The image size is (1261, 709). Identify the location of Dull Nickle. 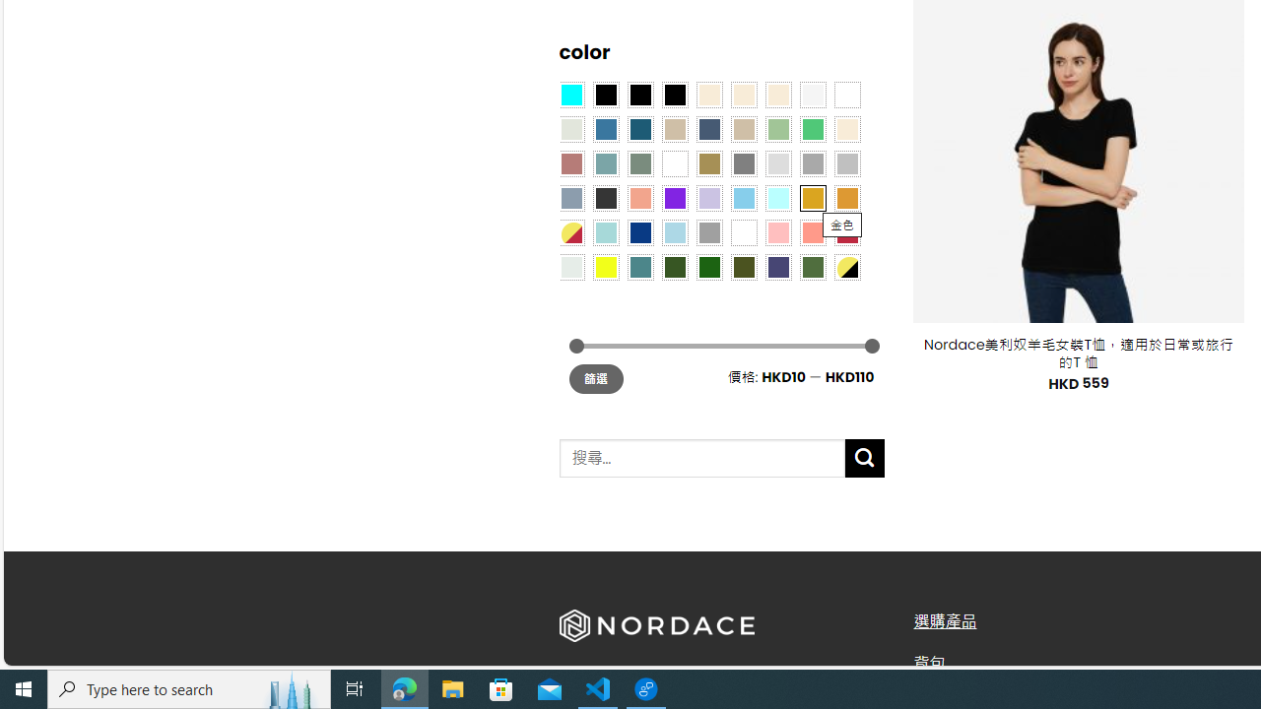
(571, 266).